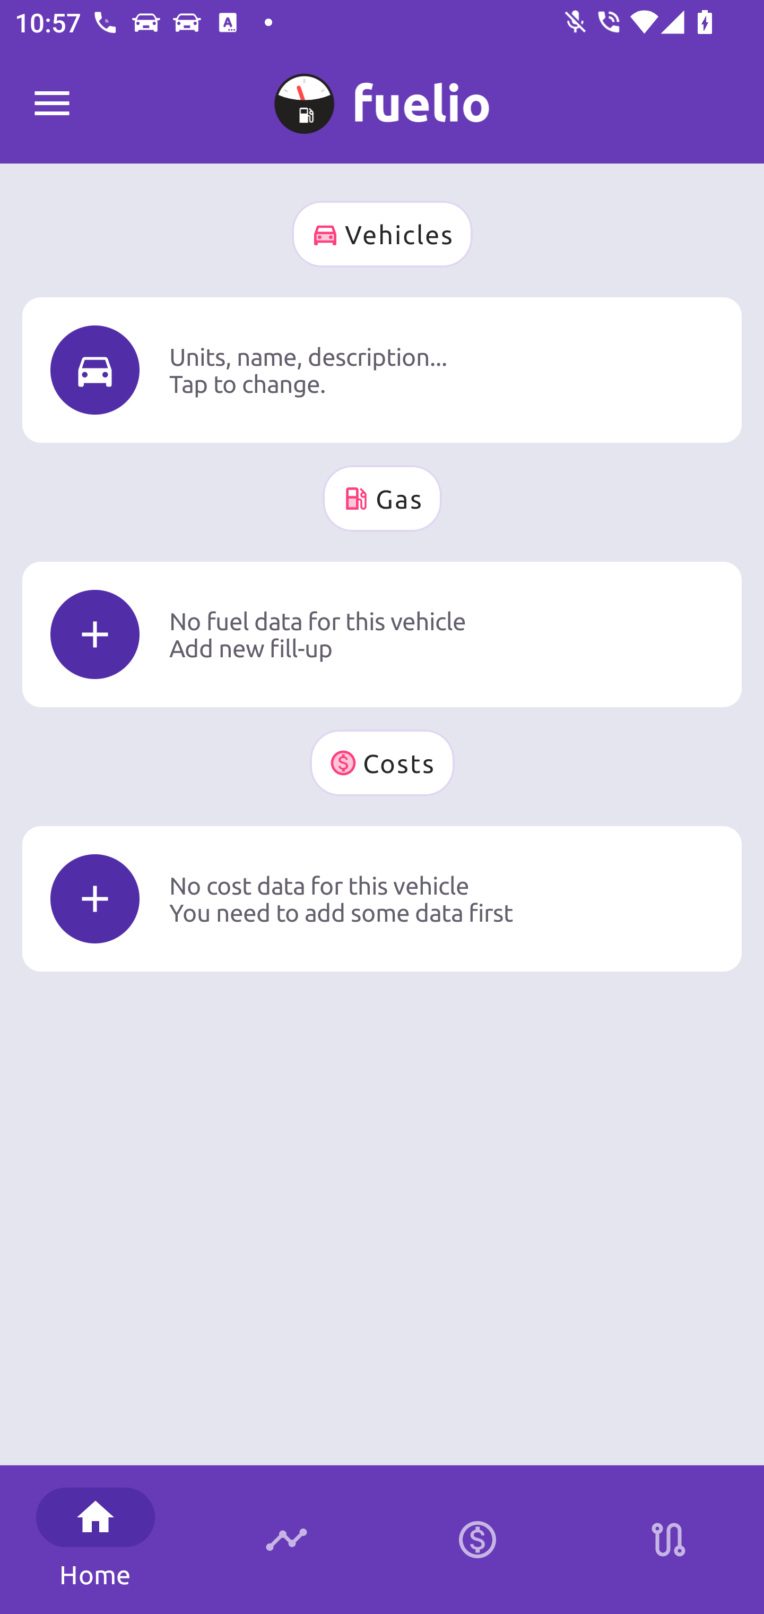  Describe the element at coordinates (286, 1540) in the screenshot. I see `Timeline` at that location.